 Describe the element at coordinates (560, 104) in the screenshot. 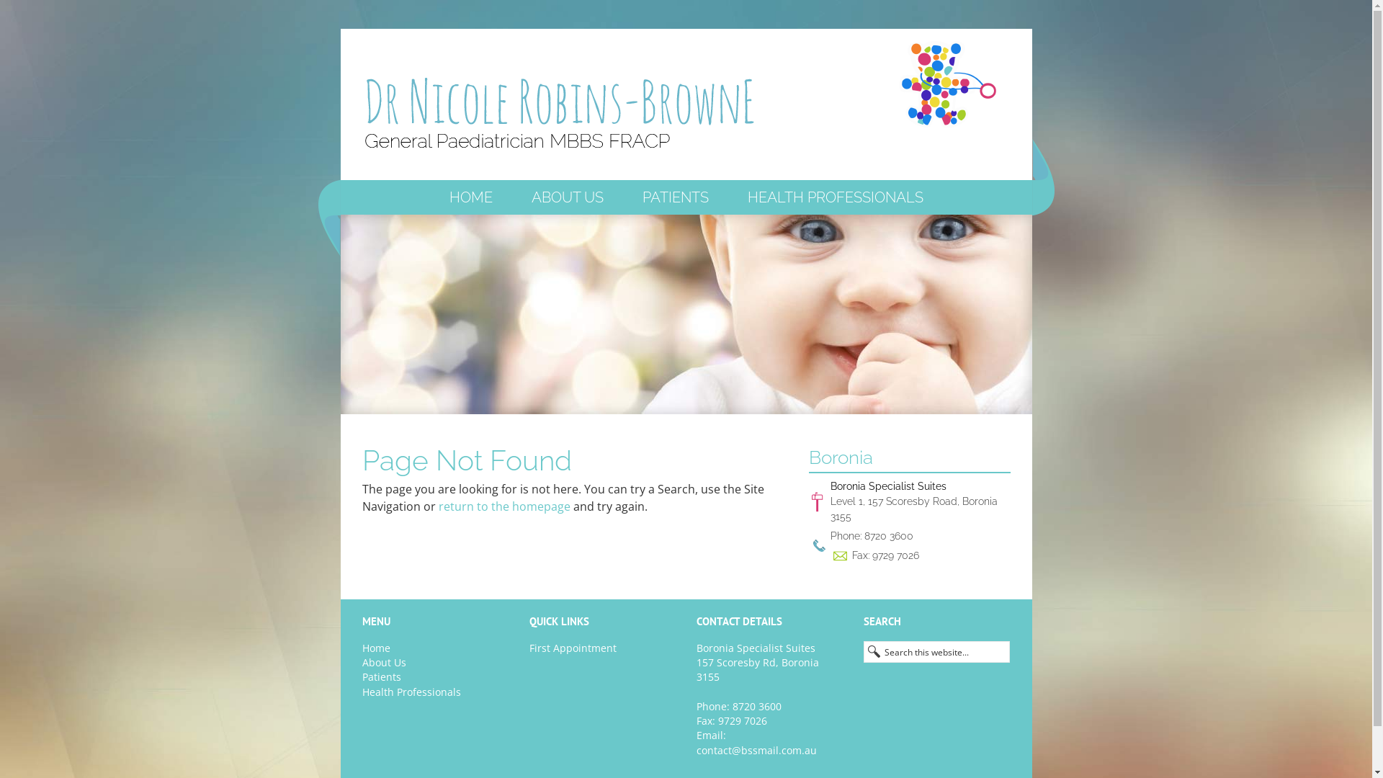

I see `Dr Nicole Robins-Browne` at that location.